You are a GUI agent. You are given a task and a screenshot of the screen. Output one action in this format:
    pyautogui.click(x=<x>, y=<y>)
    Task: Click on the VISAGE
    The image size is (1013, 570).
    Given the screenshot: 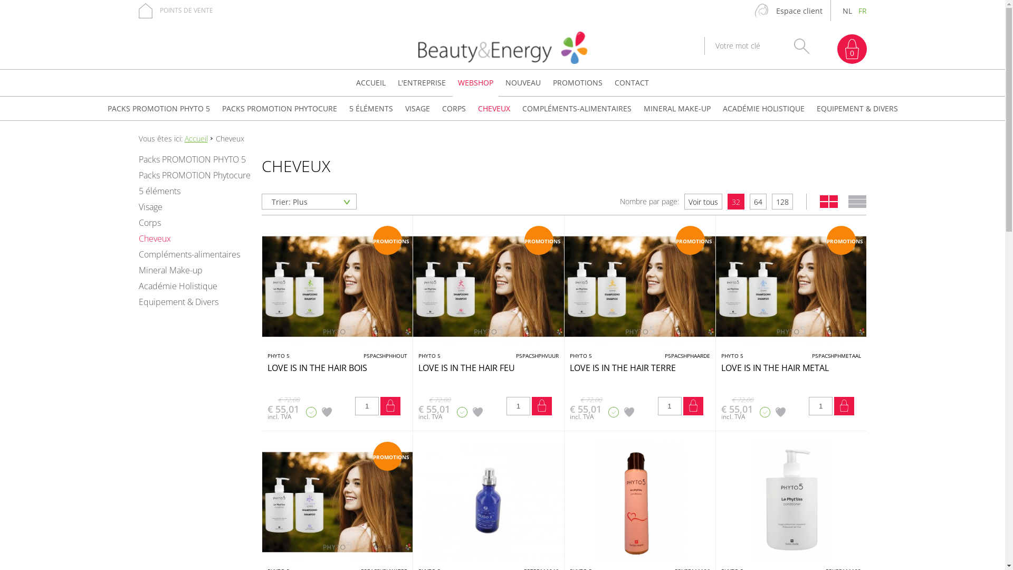 What is the action you would take?
    pyautogui.click(x=418, y=109)
    